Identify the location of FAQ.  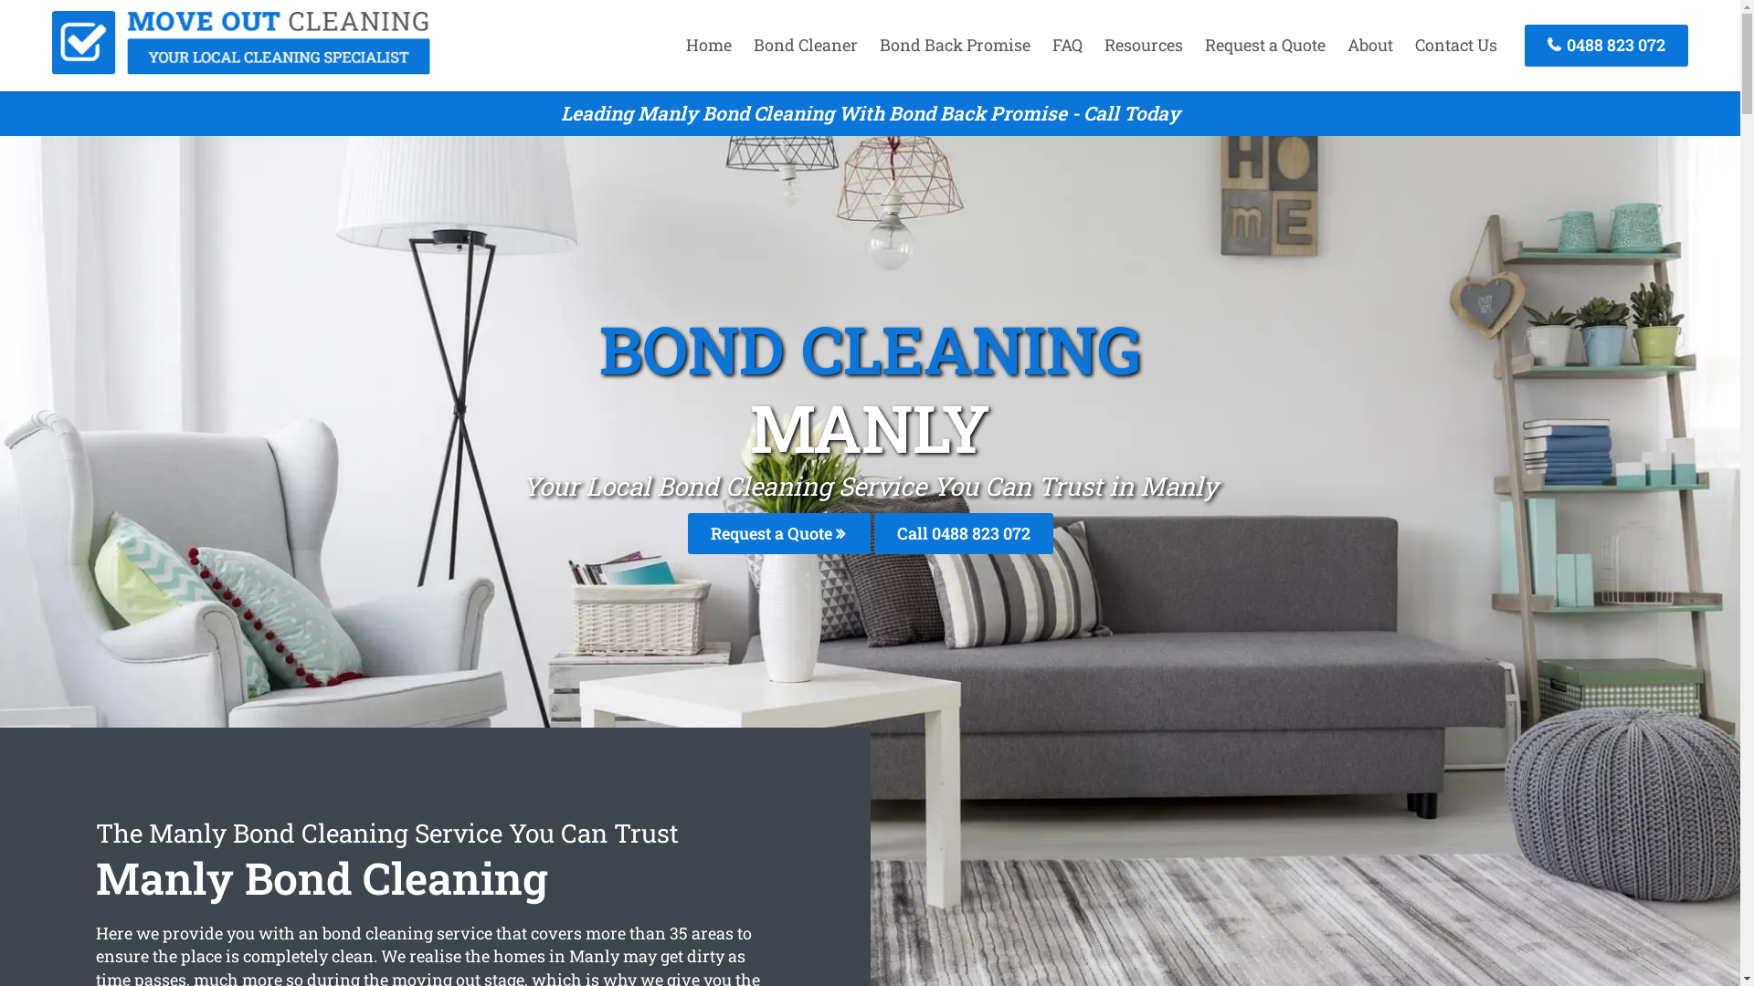
(1067, 45).